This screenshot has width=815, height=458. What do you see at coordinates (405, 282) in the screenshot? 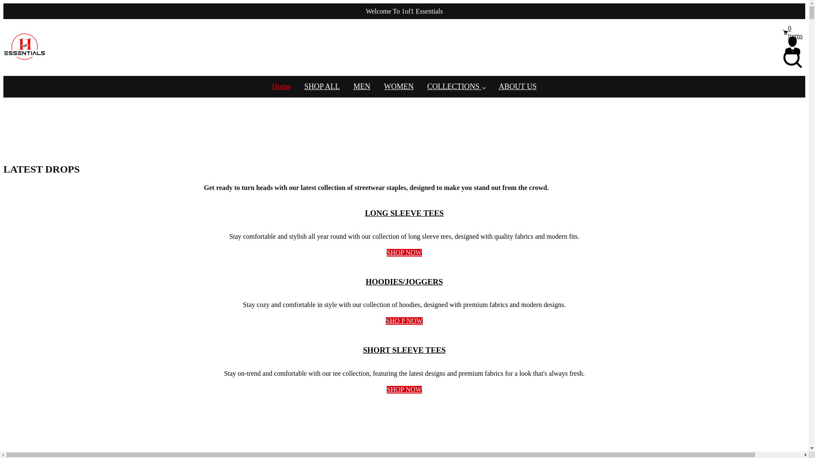
I see `HOODIES/JOGGERS` at bounding box center [405, 282].